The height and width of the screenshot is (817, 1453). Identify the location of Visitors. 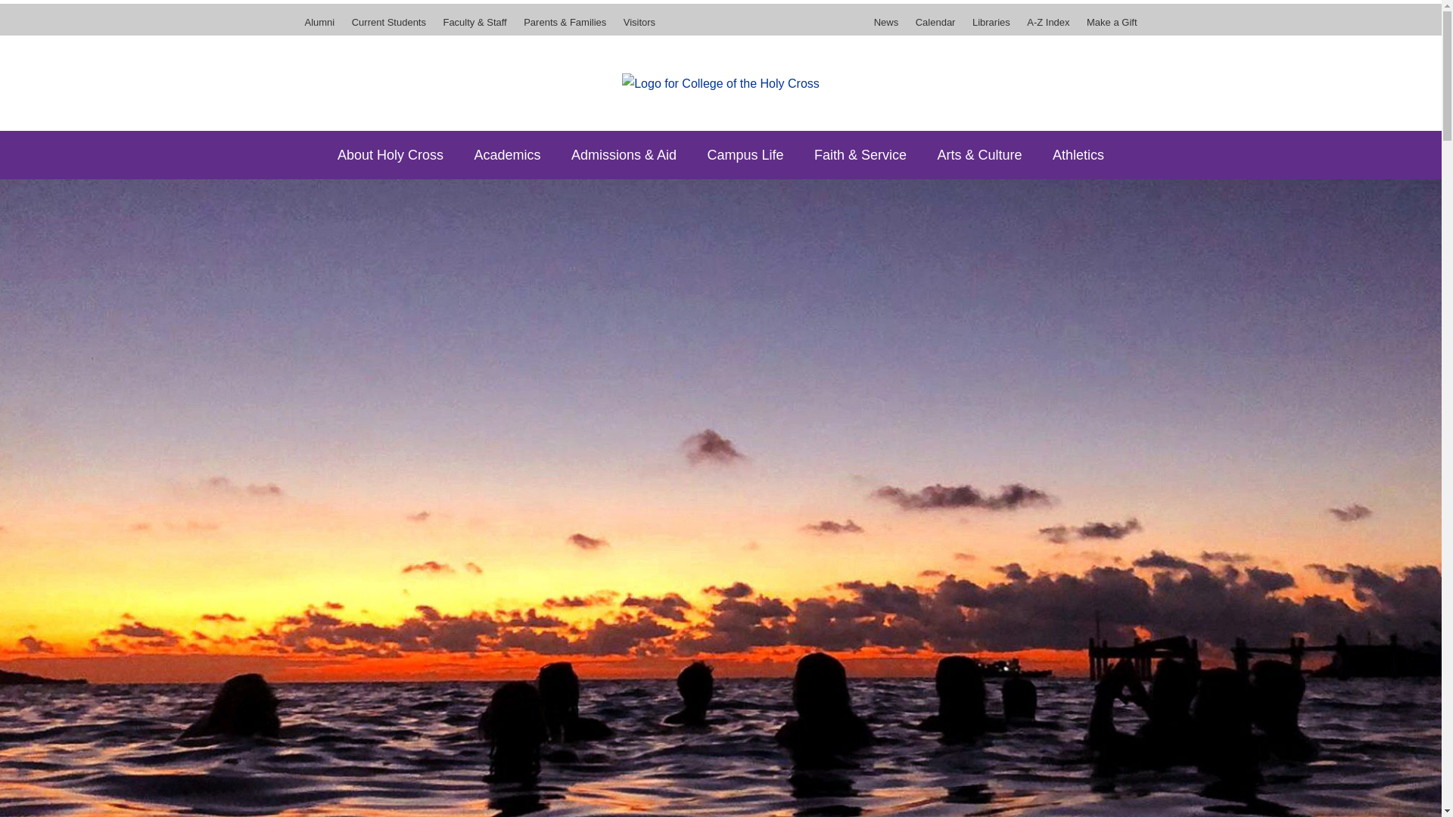
(636, 27).